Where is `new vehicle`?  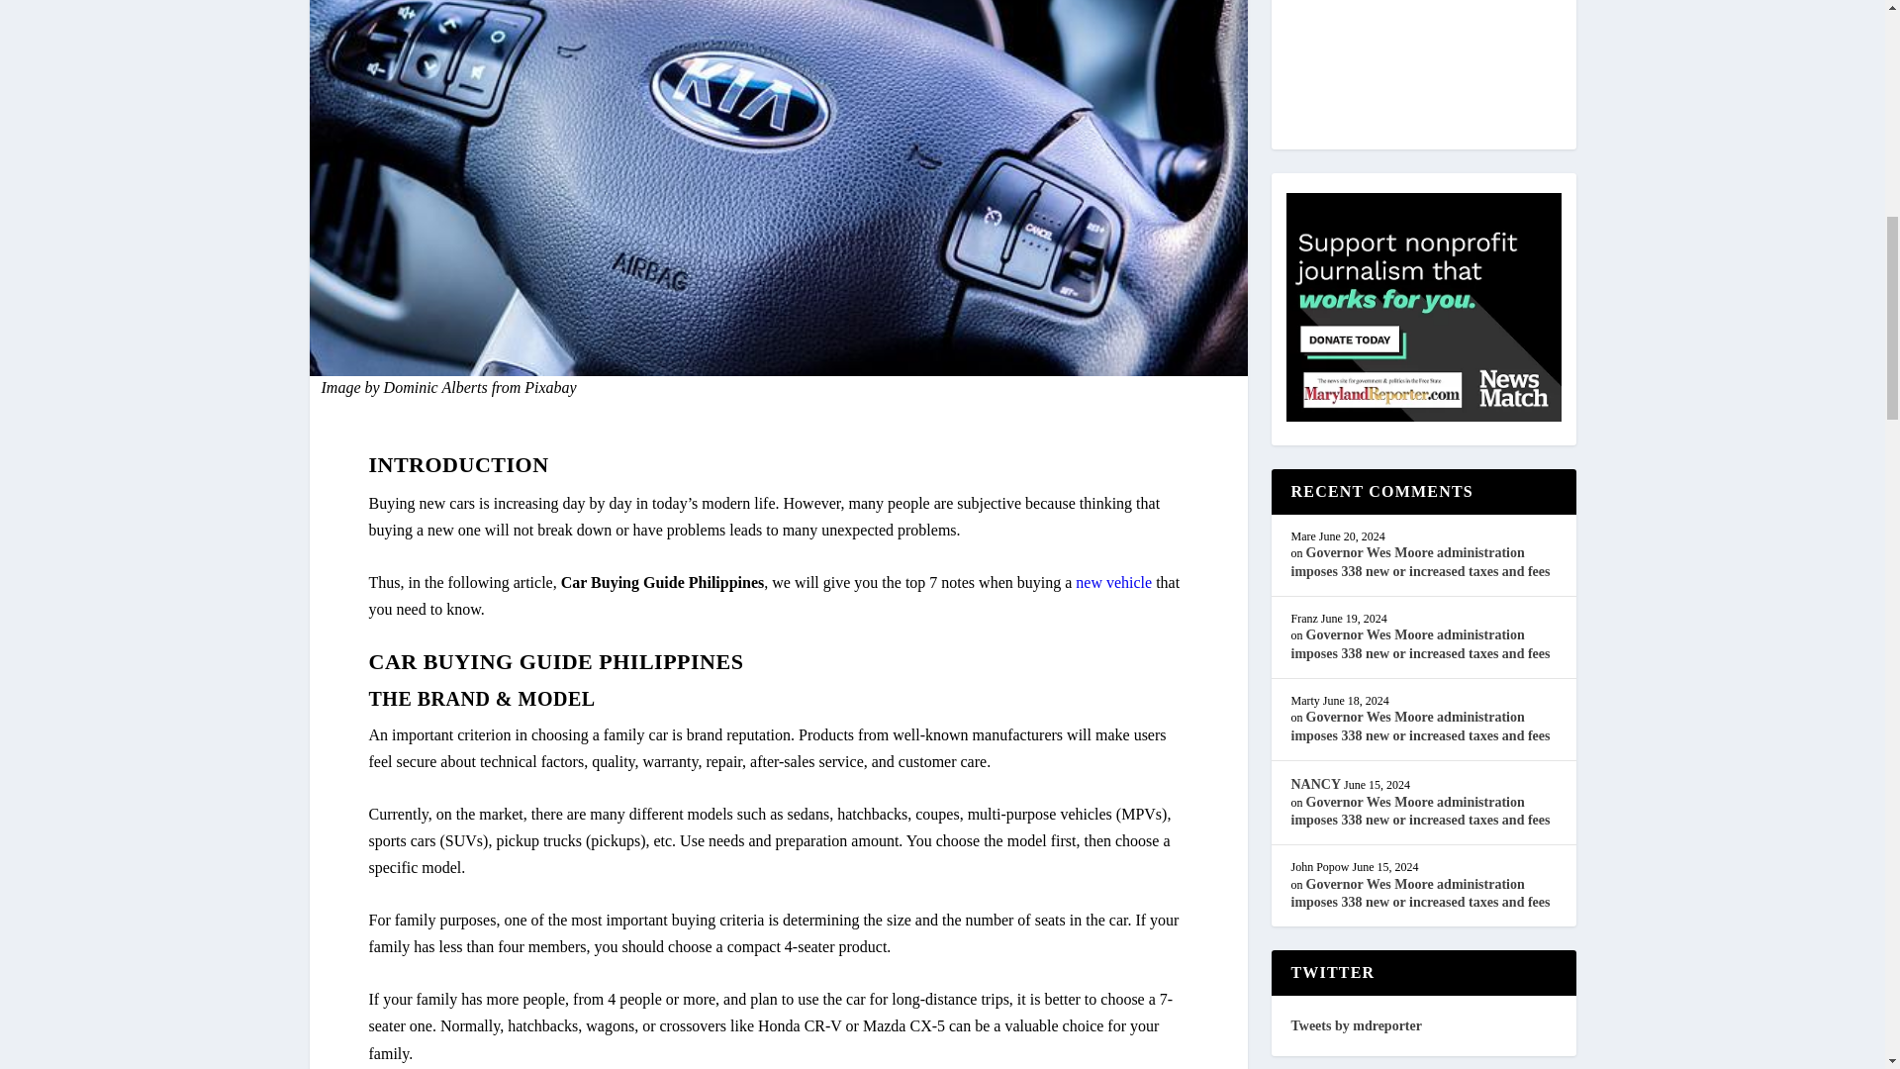
new vehicle is located at coordinates (1112, 582).